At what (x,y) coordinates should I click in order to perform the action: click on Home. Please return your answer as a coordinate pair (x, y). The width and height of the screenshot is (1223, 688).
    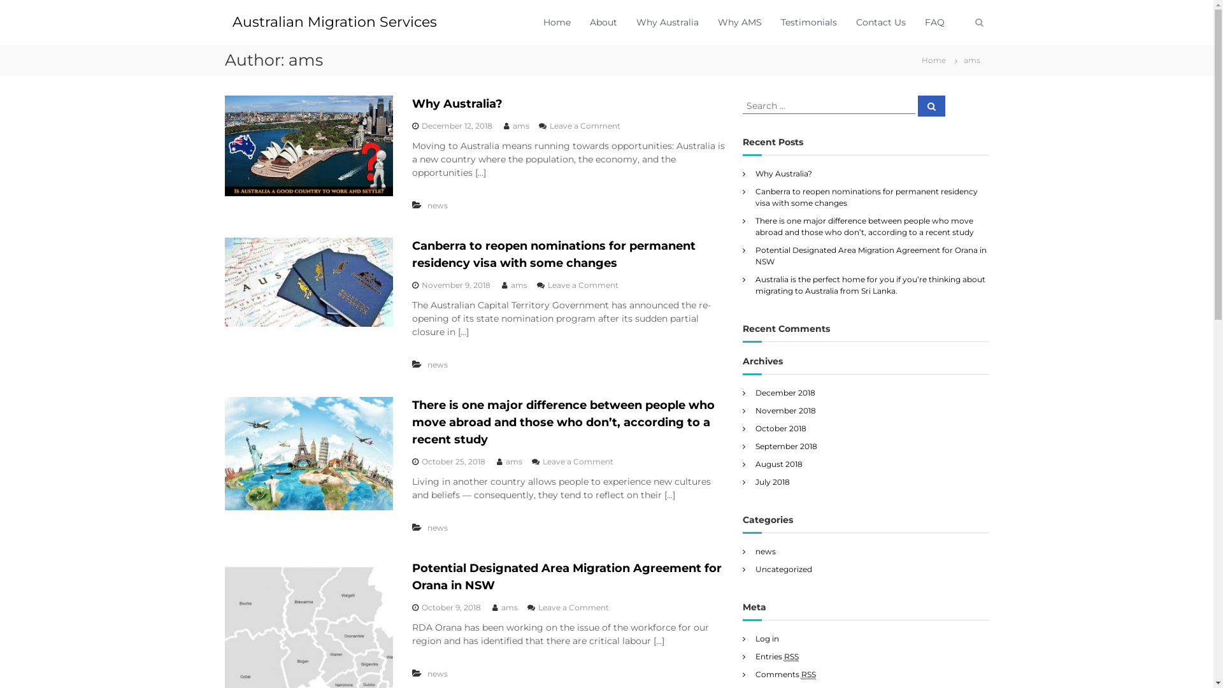
    Looking at the image, I should click on (933, 60).